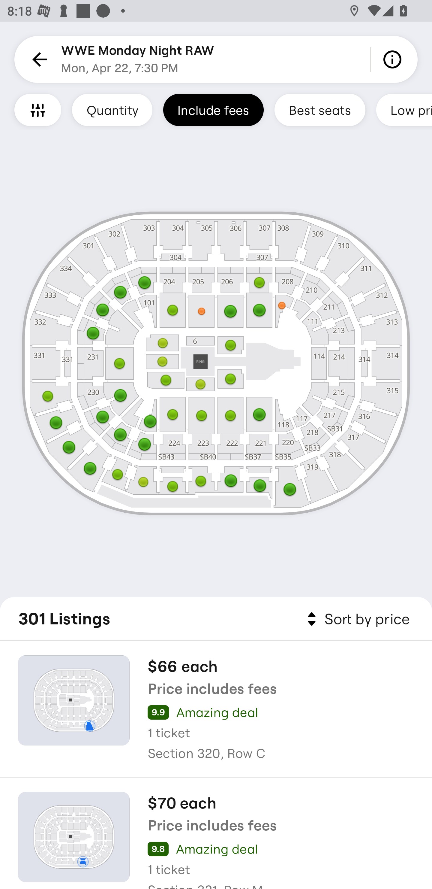  I want to click on Sort by price, so click(356, 619).